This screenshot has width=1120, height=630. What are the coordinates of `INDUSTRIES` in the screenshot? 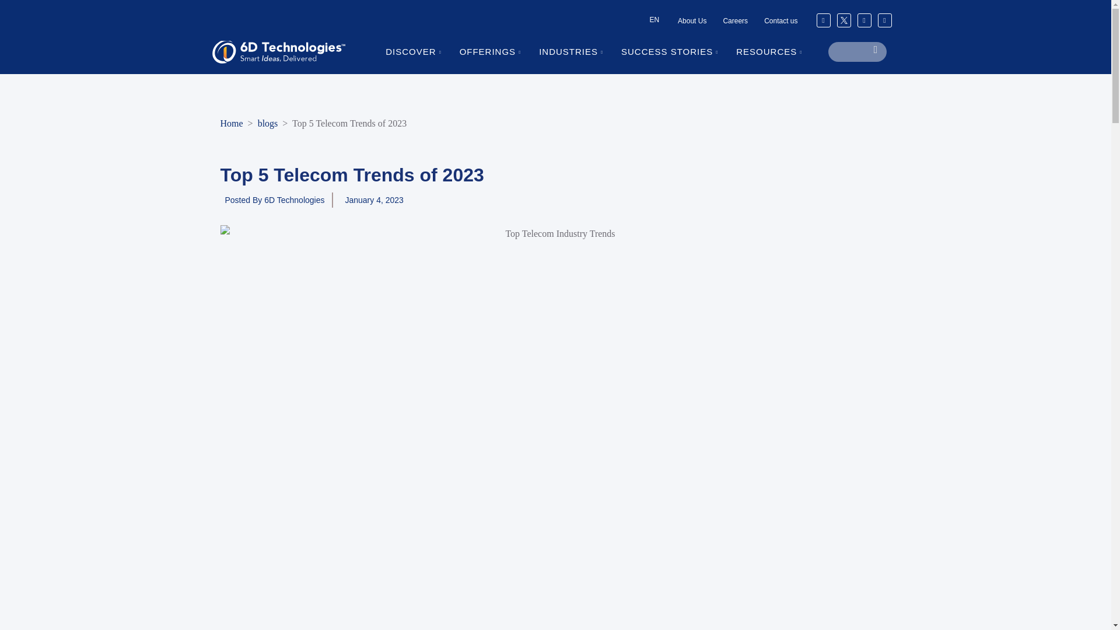 It's located at (577, 51).